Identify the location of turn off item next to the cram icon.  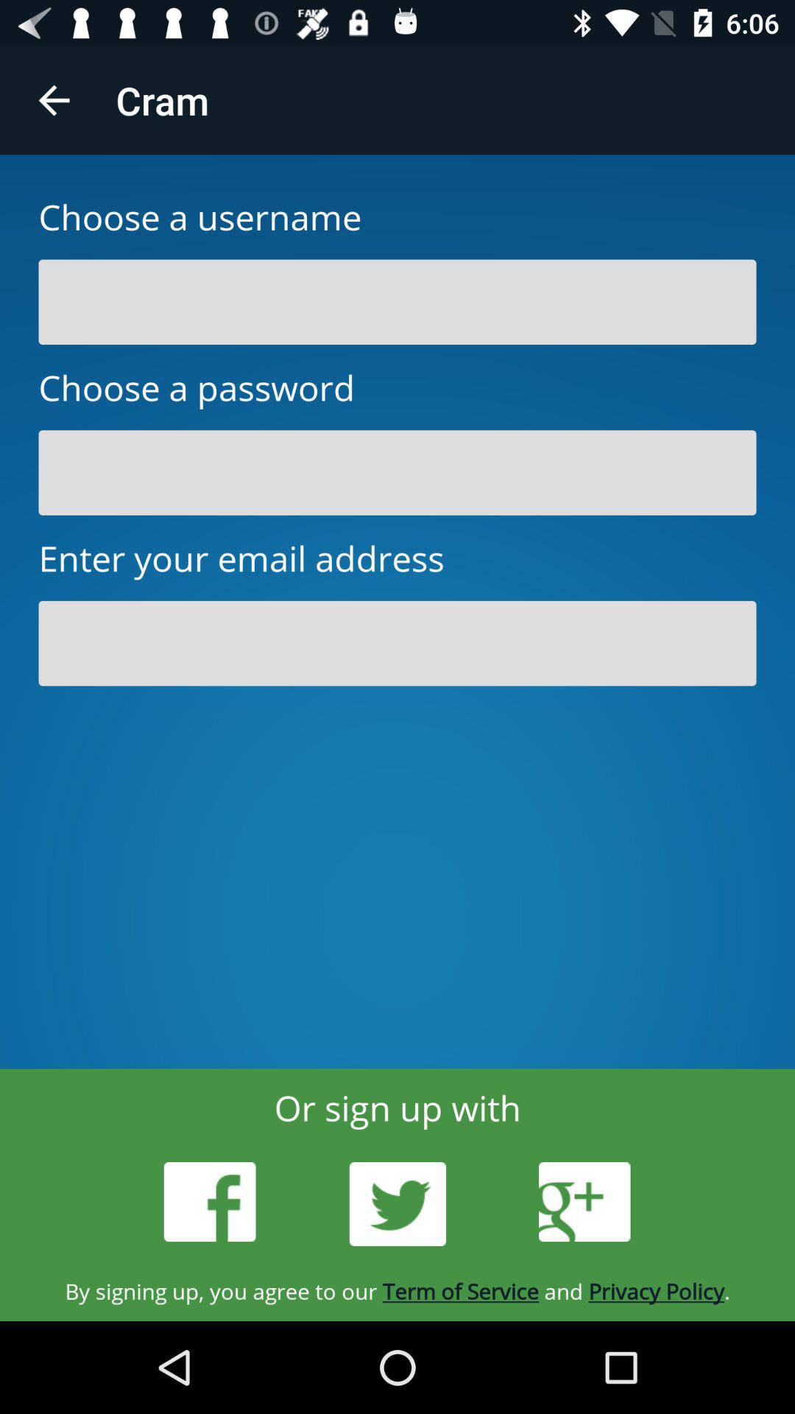
(54, 100).